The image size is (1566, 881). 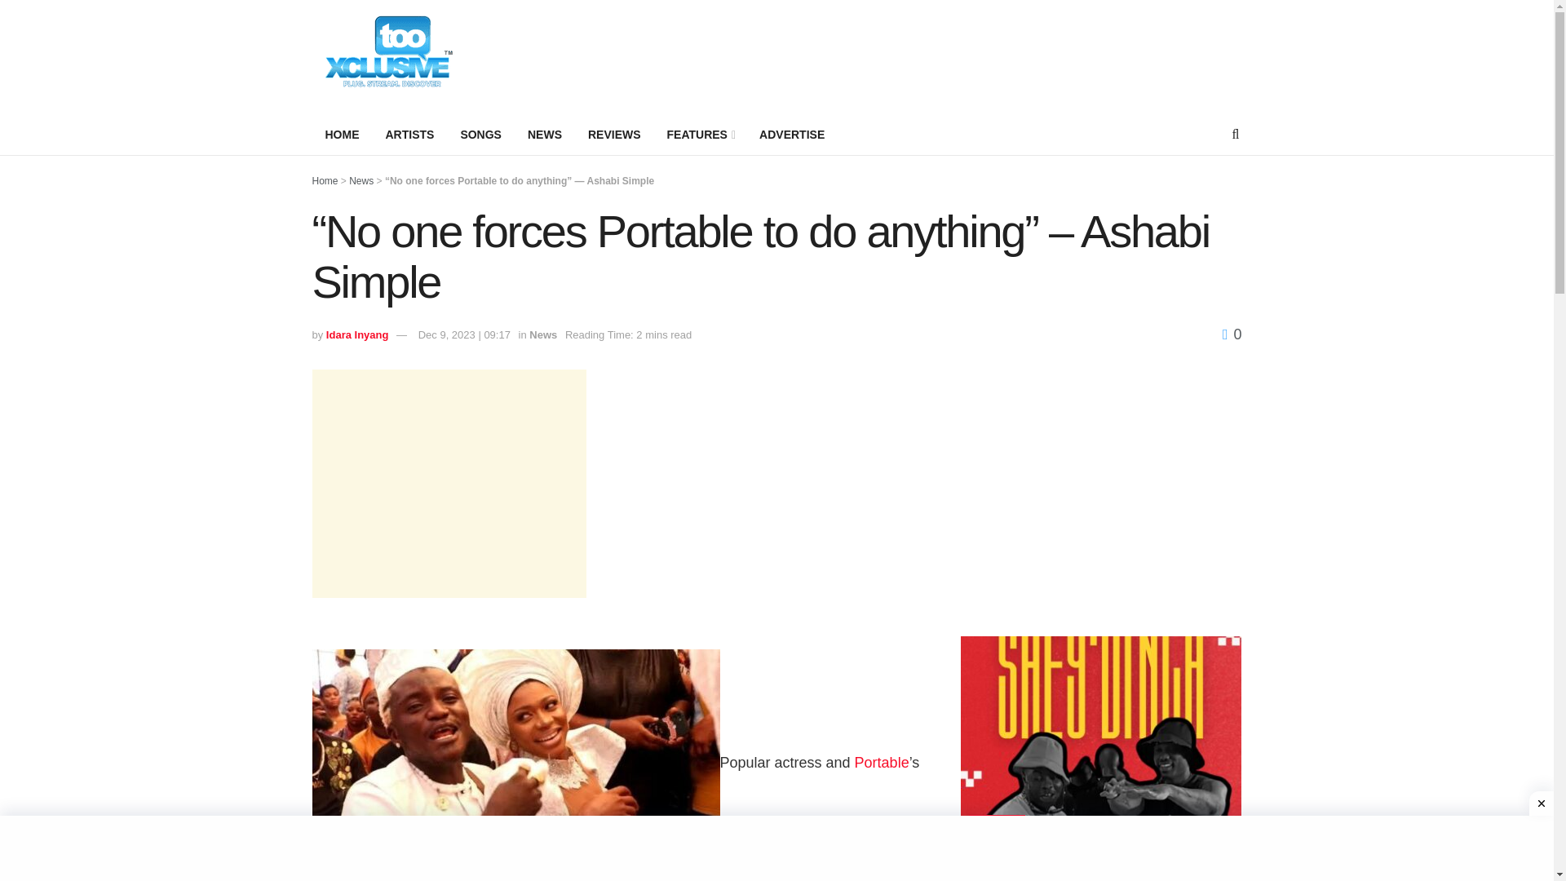 What do you see at coordinates (357, 334) in the screenshot?
I see `Idara Inyang` at bounding box center [357, 334].